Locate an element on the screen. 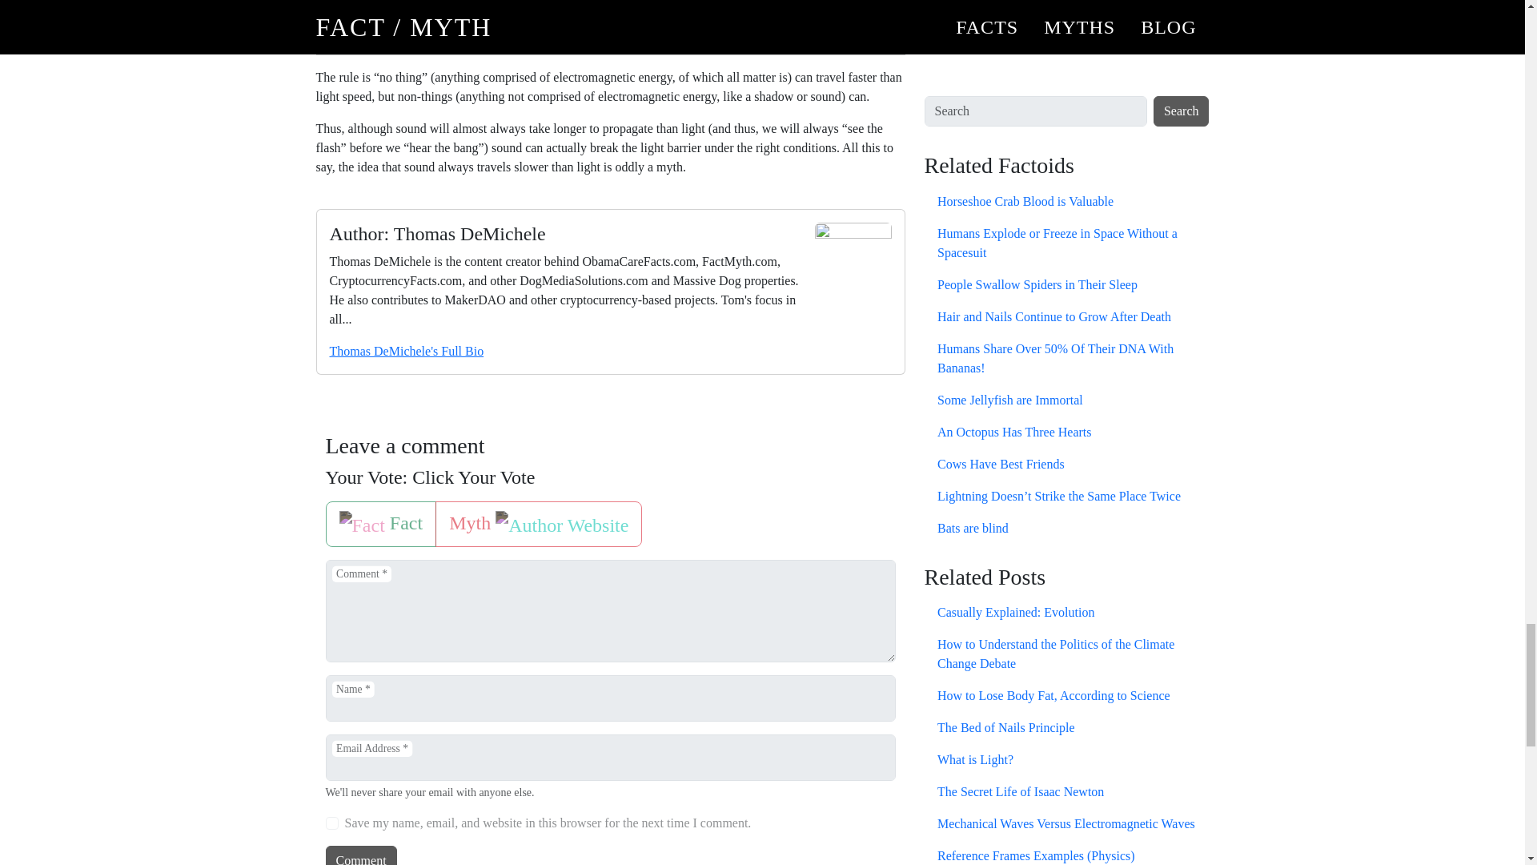  Thomas DeMichele's Full Bio is located at coordinates (407, 351).